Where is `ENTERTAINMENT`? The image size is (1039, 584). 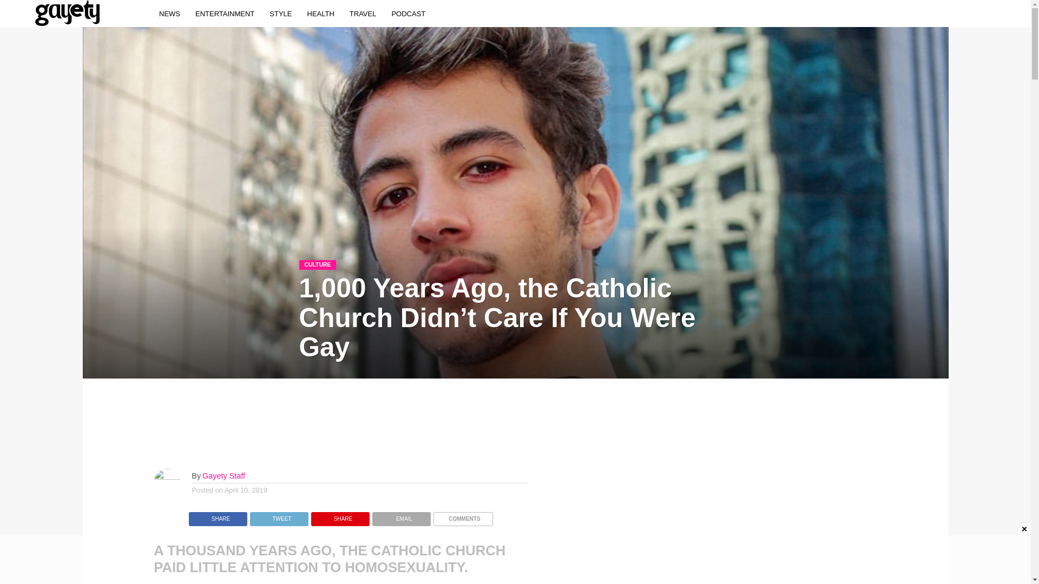
ENTERTAINMENT is located at coordinates (225, 13).